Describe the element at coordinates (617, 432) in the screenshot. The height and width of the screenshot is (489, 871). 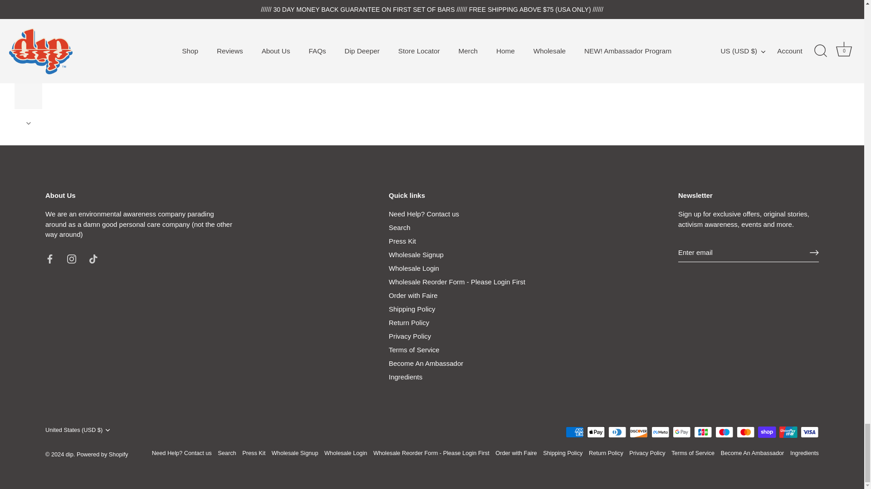
I see `Diners Club` at that location.